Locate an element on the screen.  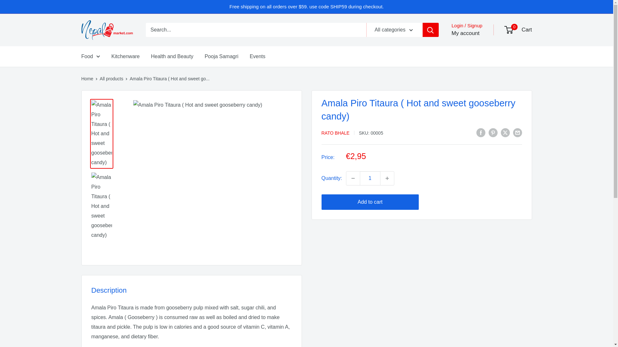
Increase quantity by 1 is located at coordinates (387, 178).